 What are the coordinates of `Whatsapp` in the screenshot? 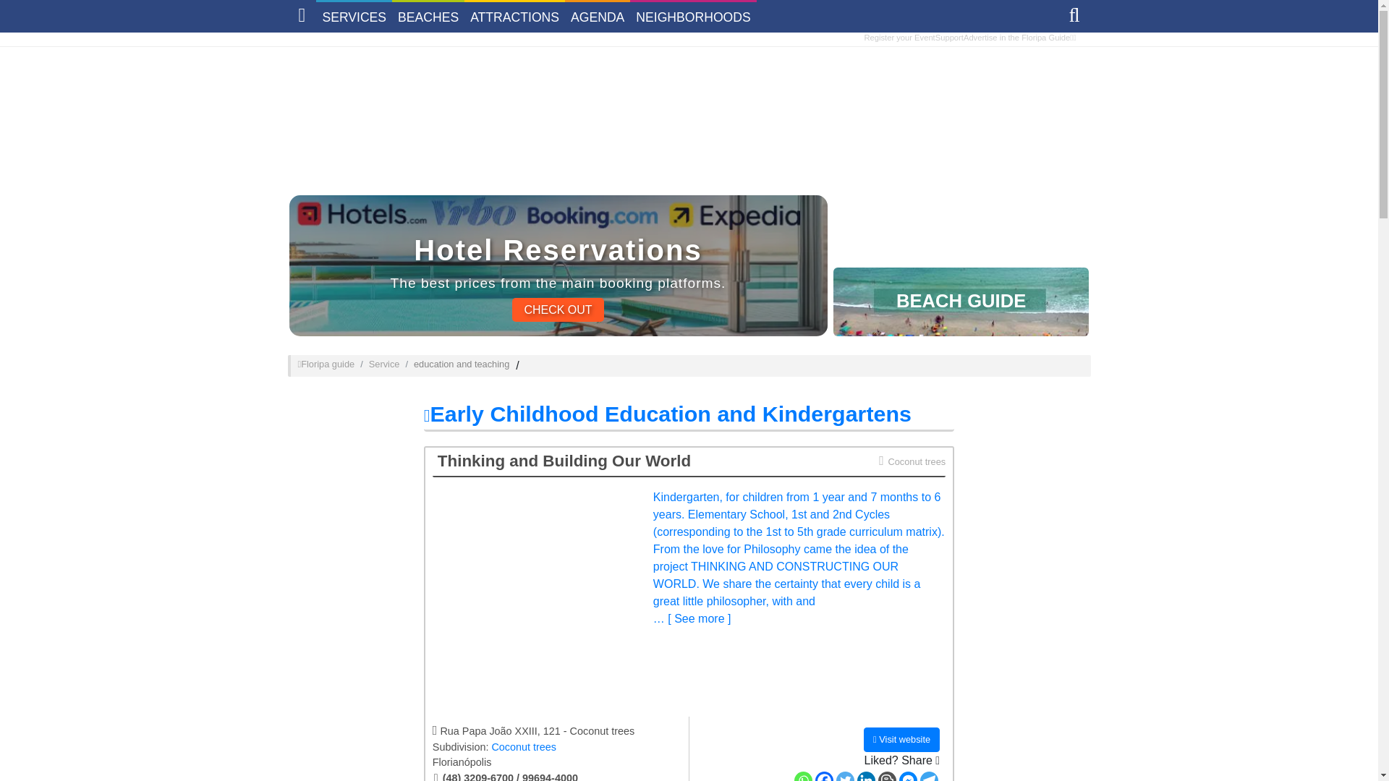 It's located at (803, 777).